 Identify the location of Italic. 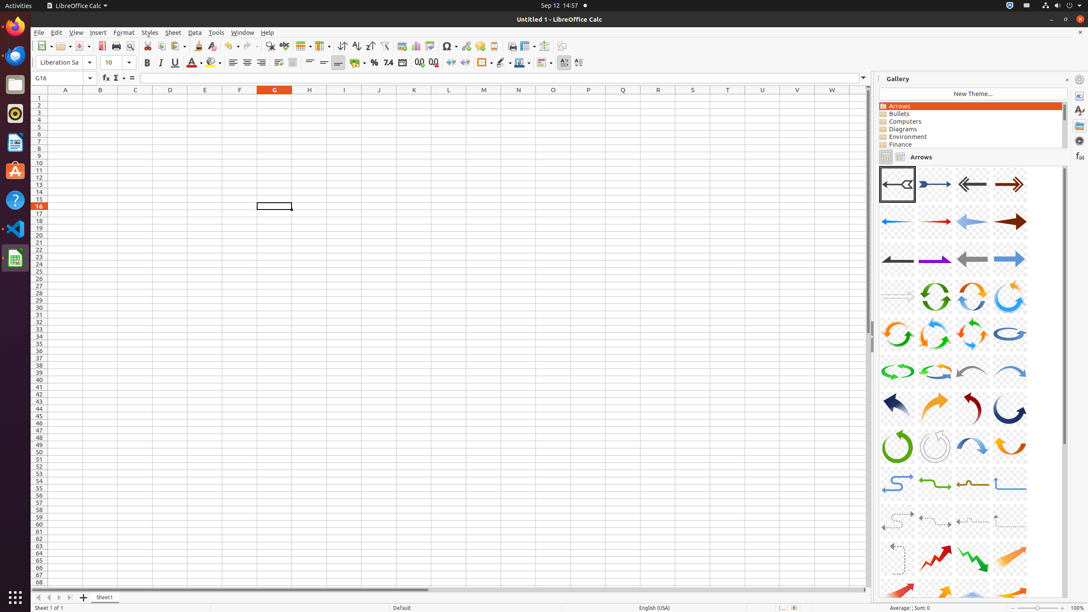
(161, 63).